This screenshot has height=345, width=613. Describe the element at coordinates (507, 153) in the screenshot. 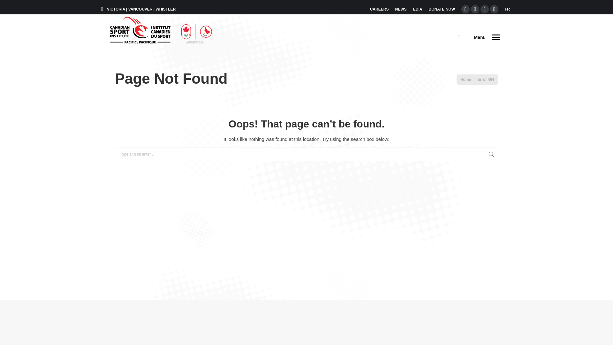

I see `Go!` at that location.